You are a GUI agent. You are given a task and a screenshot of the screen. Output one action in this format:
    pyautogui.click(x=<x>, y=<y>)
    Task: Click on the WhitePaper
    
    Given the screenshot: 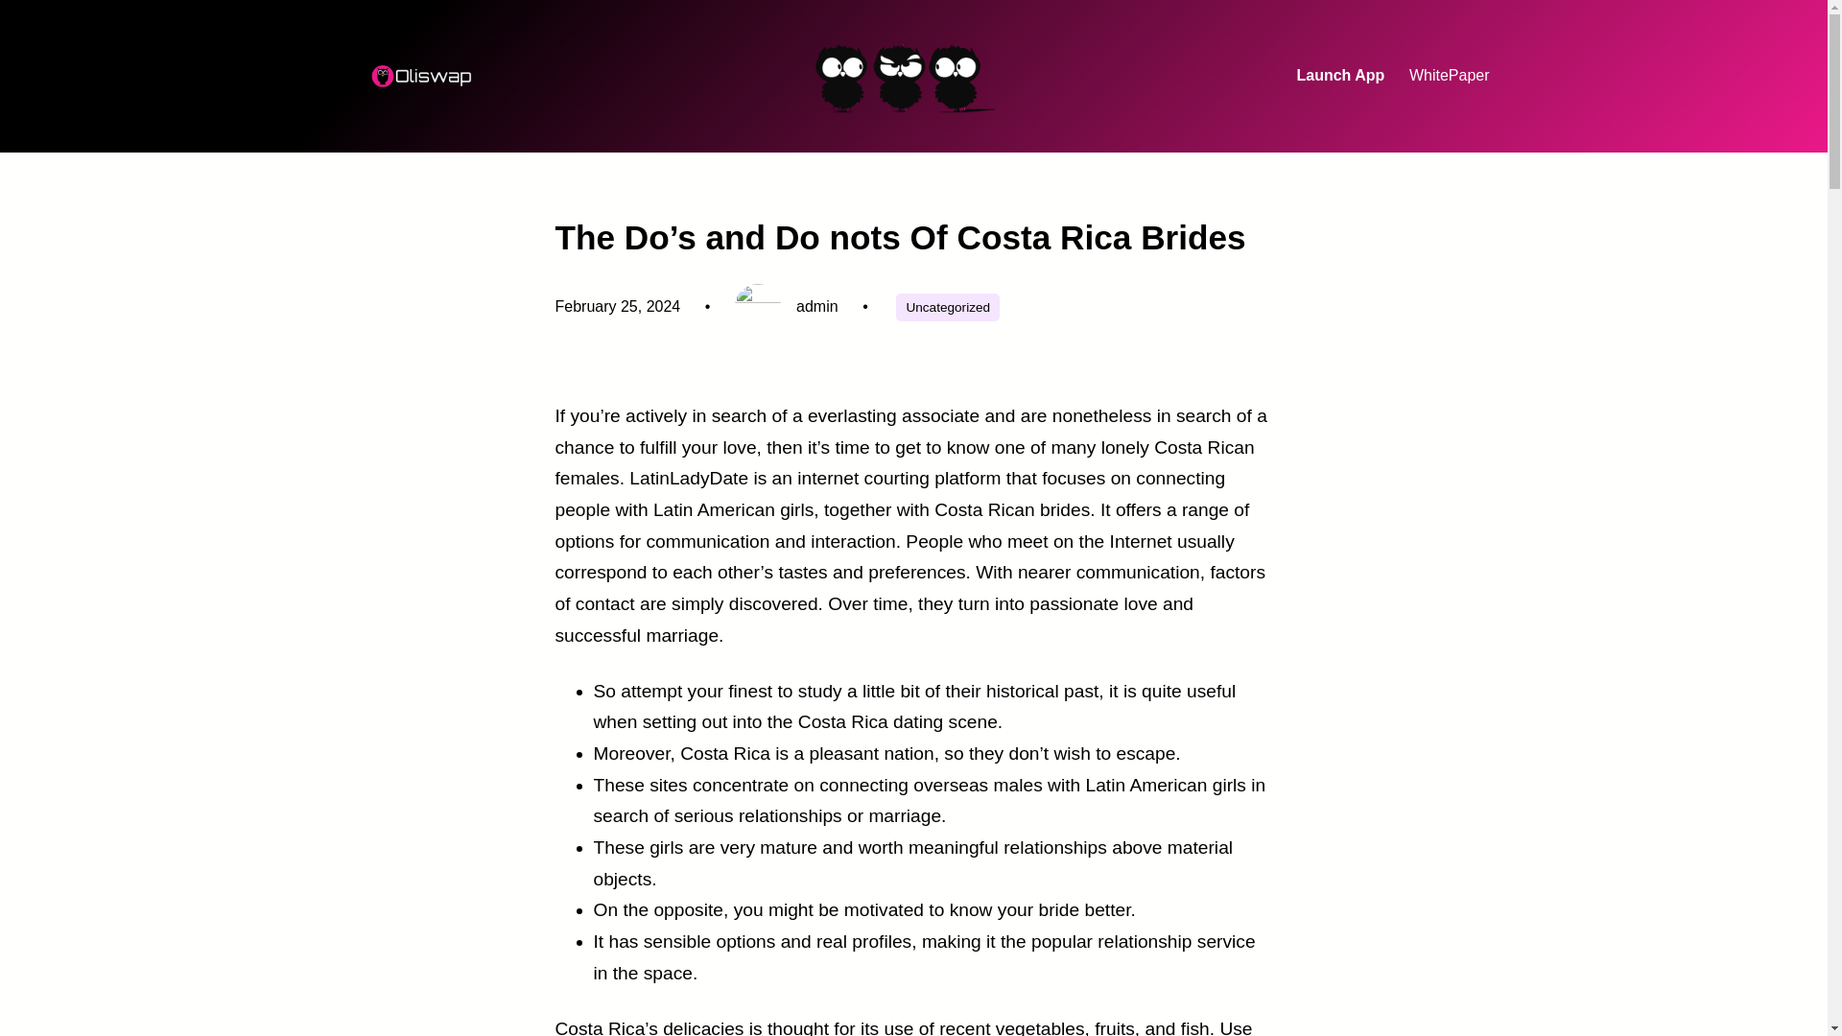 What is the action you would take?
    pyautogui.click(x=1449, y=76)
    